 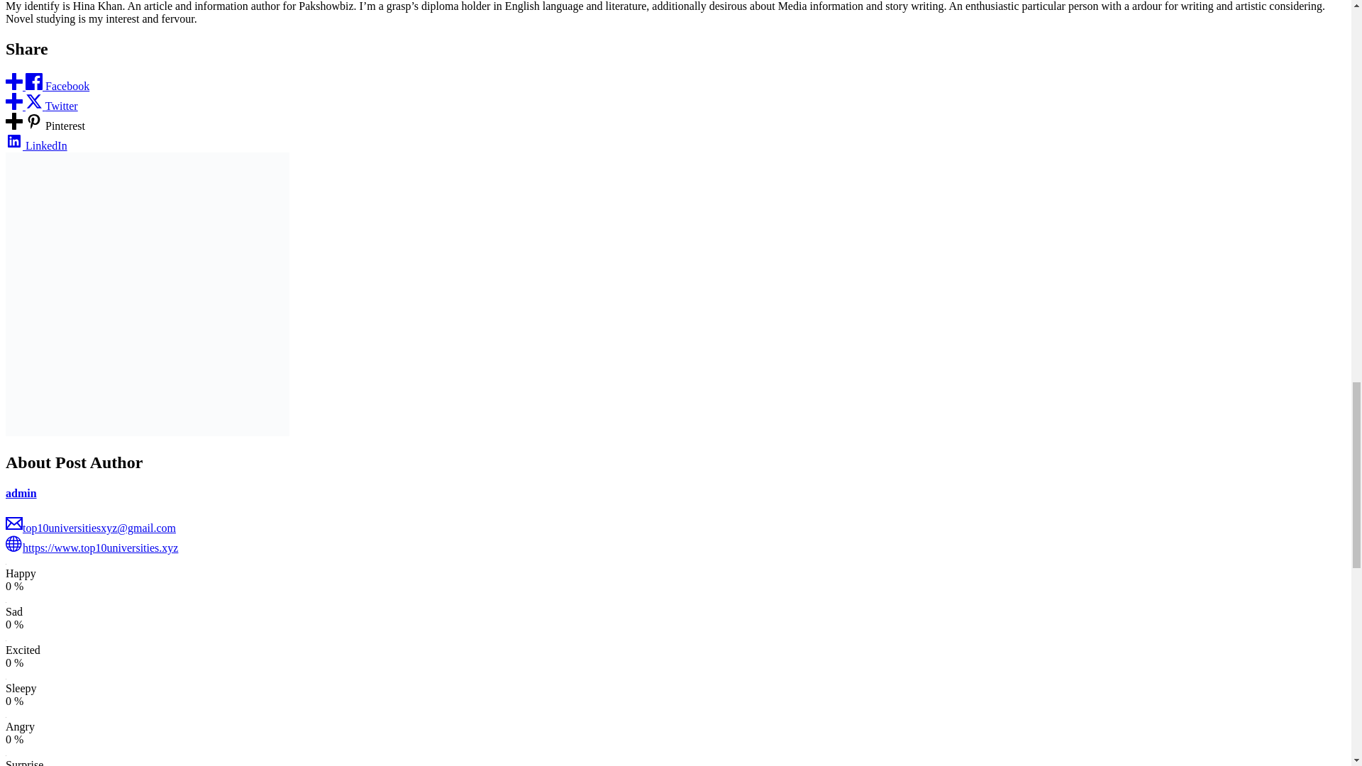 I want to click on LinkedIn, so click(x=35, y=145).